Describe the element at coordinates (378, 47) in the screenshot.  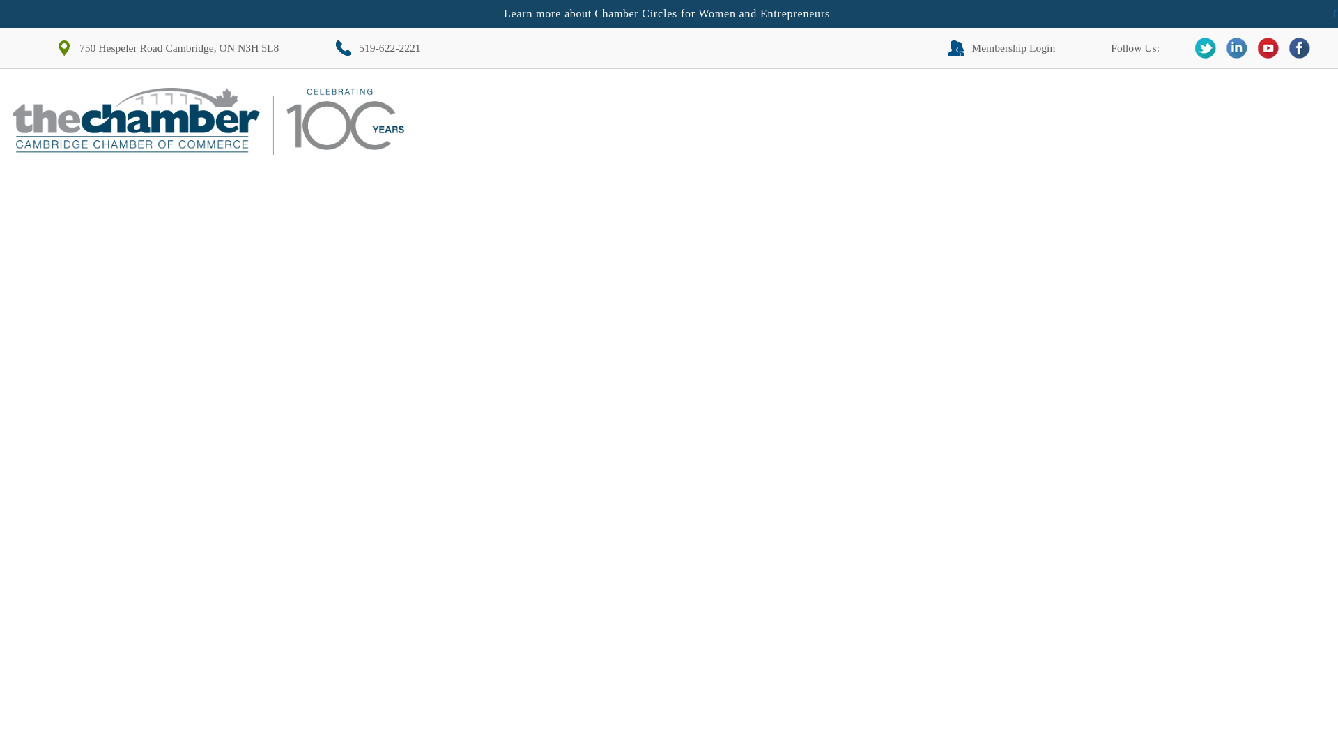
I see `519-622-2221` at that location.